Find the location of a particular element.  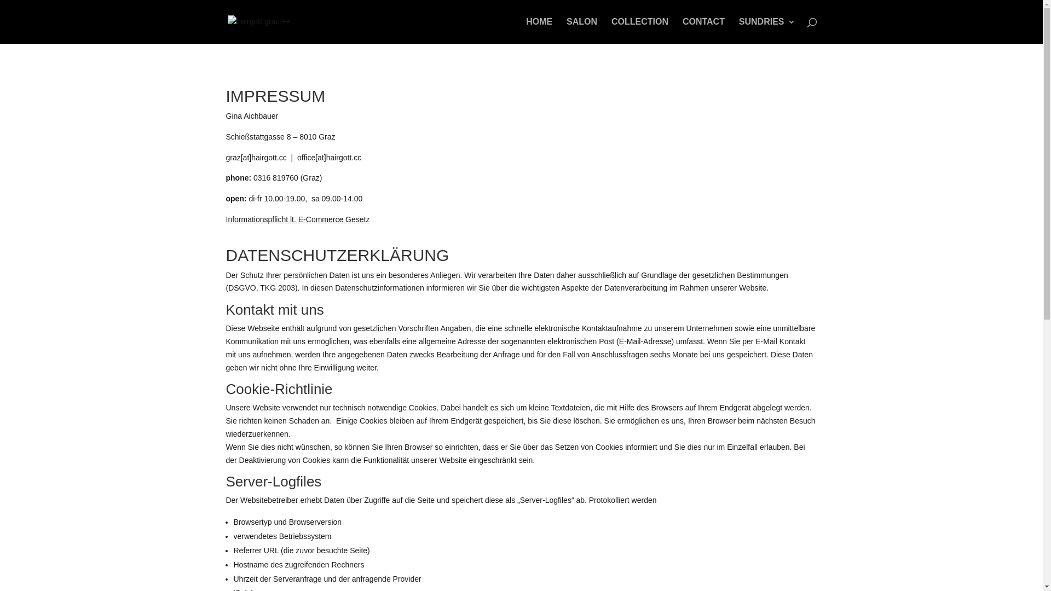

SUNDRIES is located at coordinates (767, 31).